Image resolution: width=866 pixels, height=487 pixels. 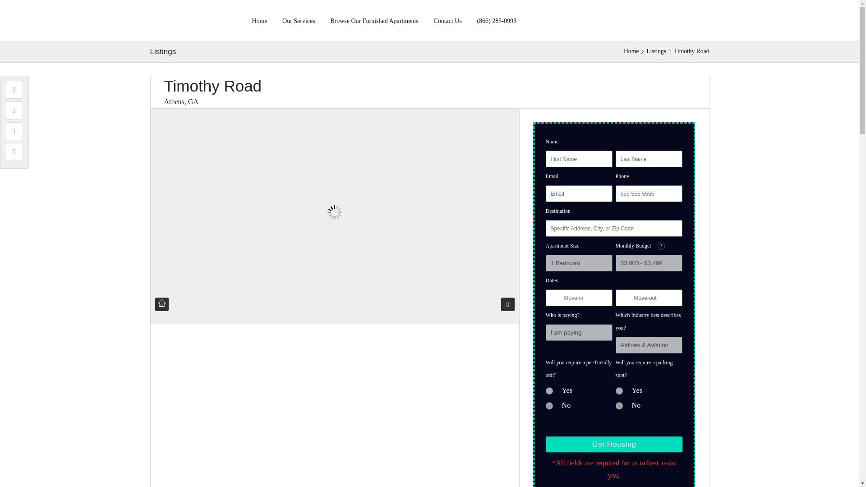 I want to click on Browse Our Furnished Apartments, so click(x=374, y=20).